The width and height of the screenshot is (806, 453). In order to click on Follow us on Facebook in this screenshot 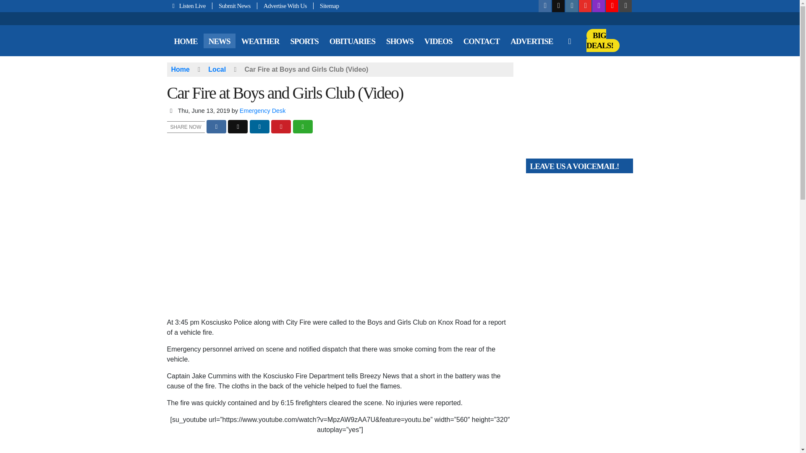, I will do `click(545, 6)`.